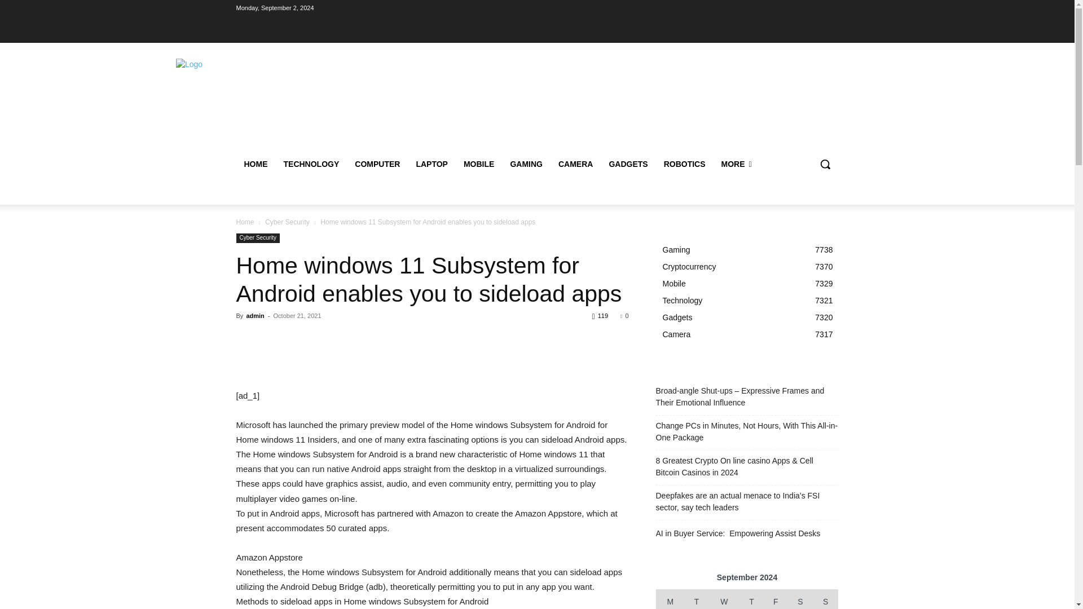  I want to click on COMPUTER, so click(377, 164).